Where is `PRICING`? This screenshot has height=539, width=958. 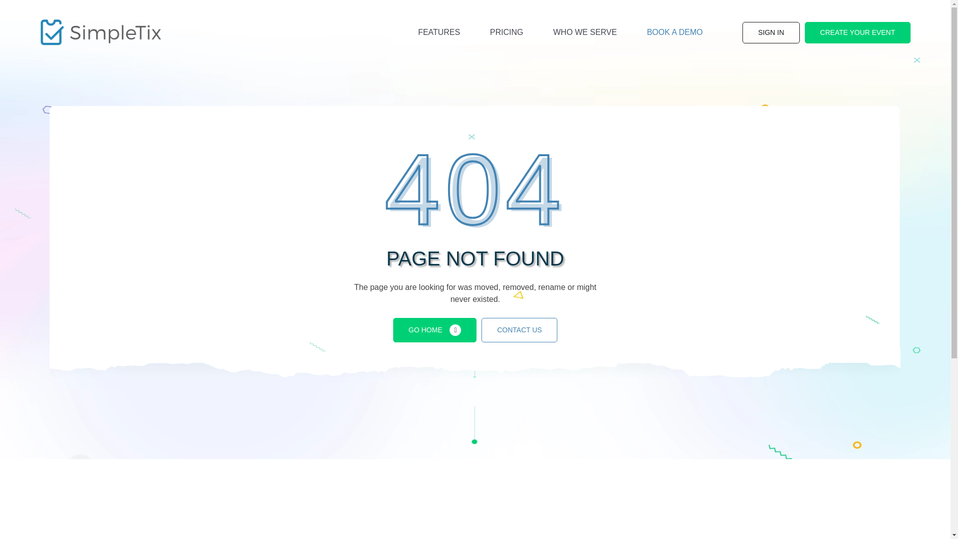 PRICING is located at coordinates (507, 32).